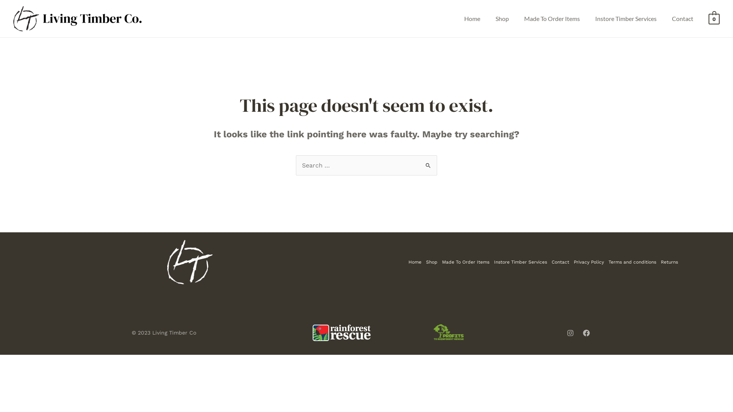  Describe the element at coordinates (560, 262) in the screenshot. I see `Contact` at that location.